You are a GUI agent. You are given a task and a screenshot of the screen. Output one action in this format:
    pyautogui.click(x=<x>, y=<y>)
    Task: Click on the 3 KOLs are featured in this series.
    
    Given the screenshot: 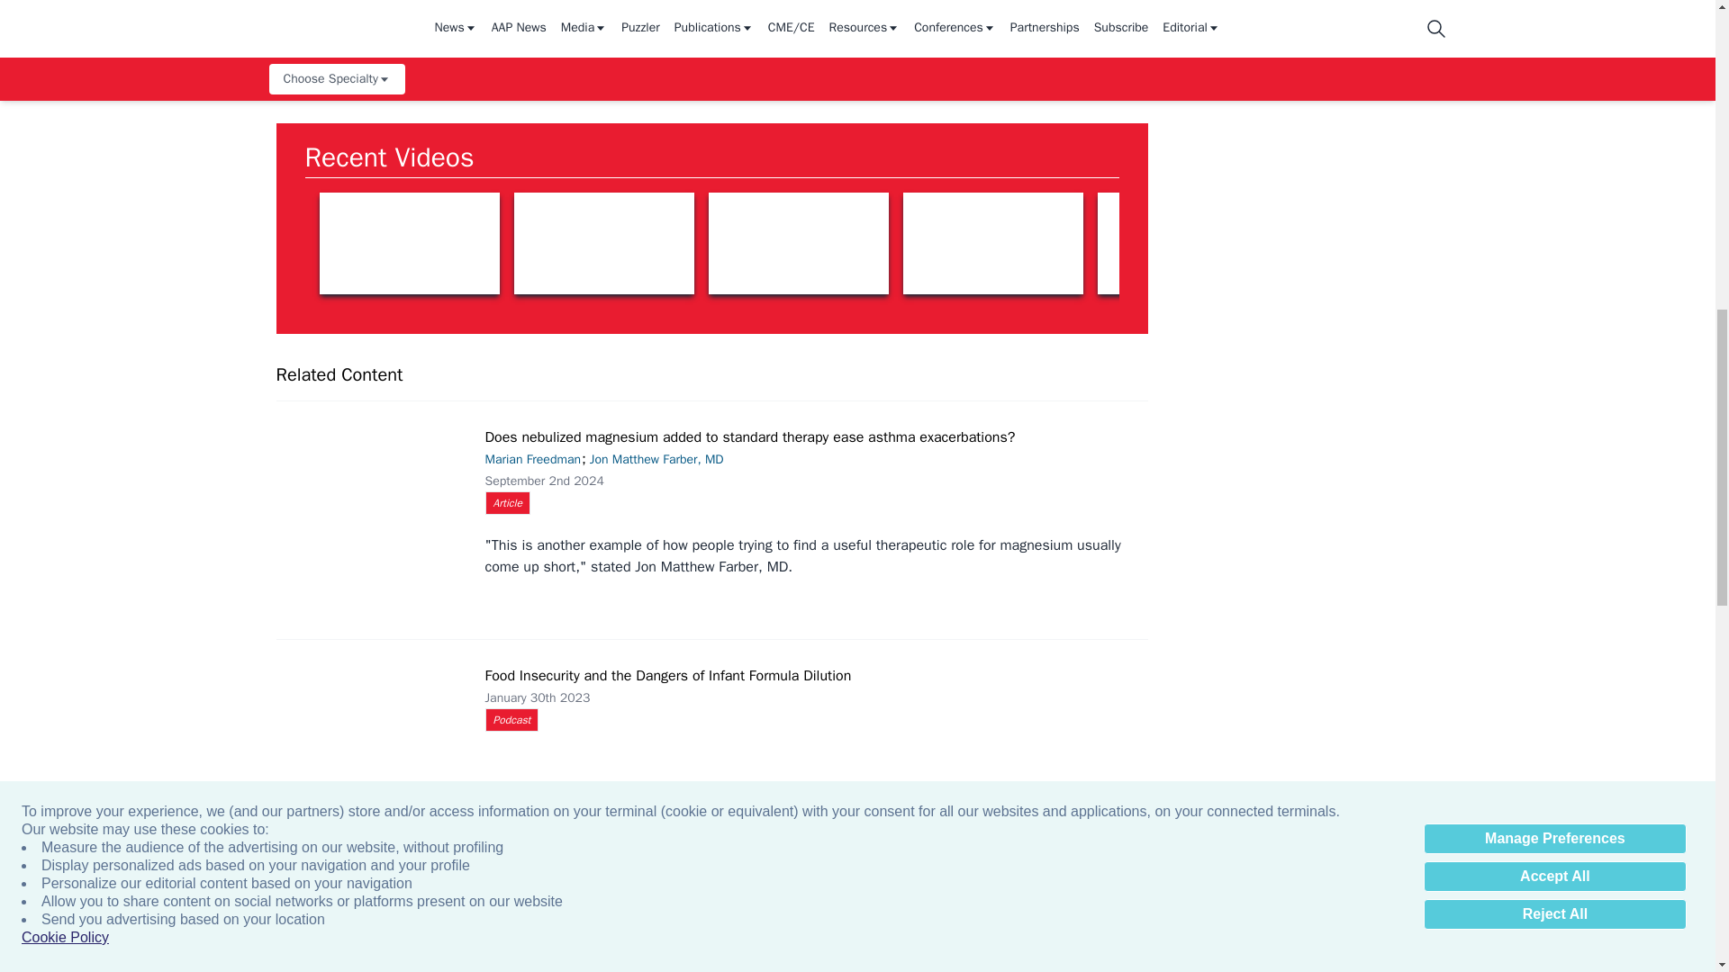 What is the action you would take?
    pyautogui.click(x=603, y=243)
    